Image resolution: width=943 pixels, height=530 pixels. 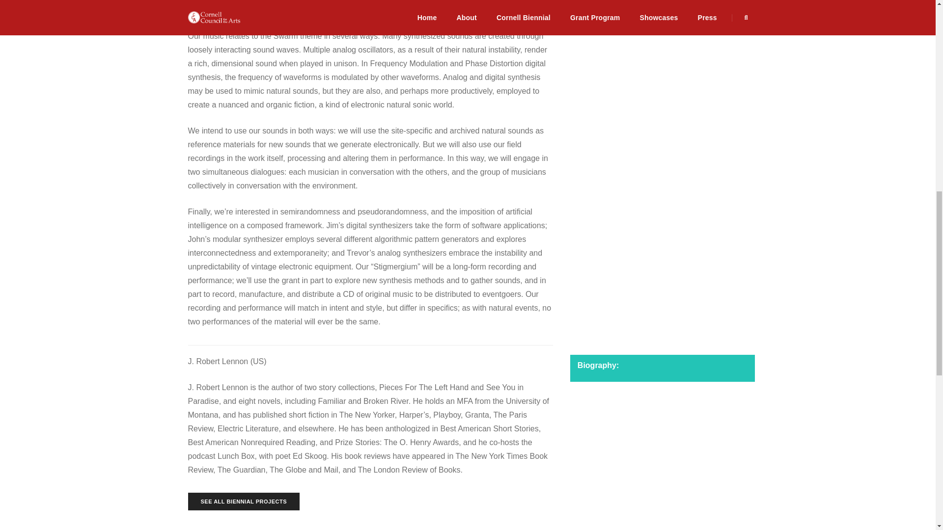 What do you see at coordinates (244, 502) in the screenshot?
I see `SEE ALL BIENNIAL PROJECTS` at bounding box center [244, 502].